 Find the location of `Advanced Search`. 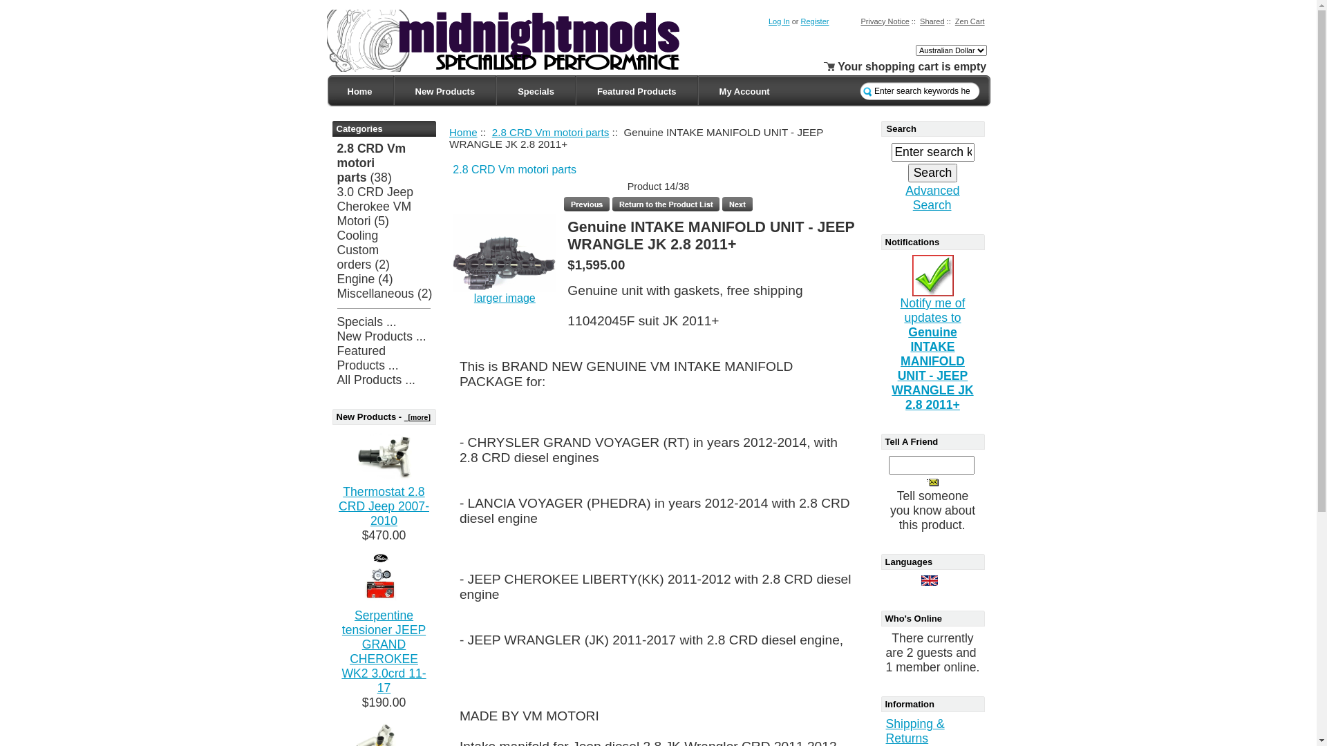

Advanced Search is located at coordinates (932, 198).